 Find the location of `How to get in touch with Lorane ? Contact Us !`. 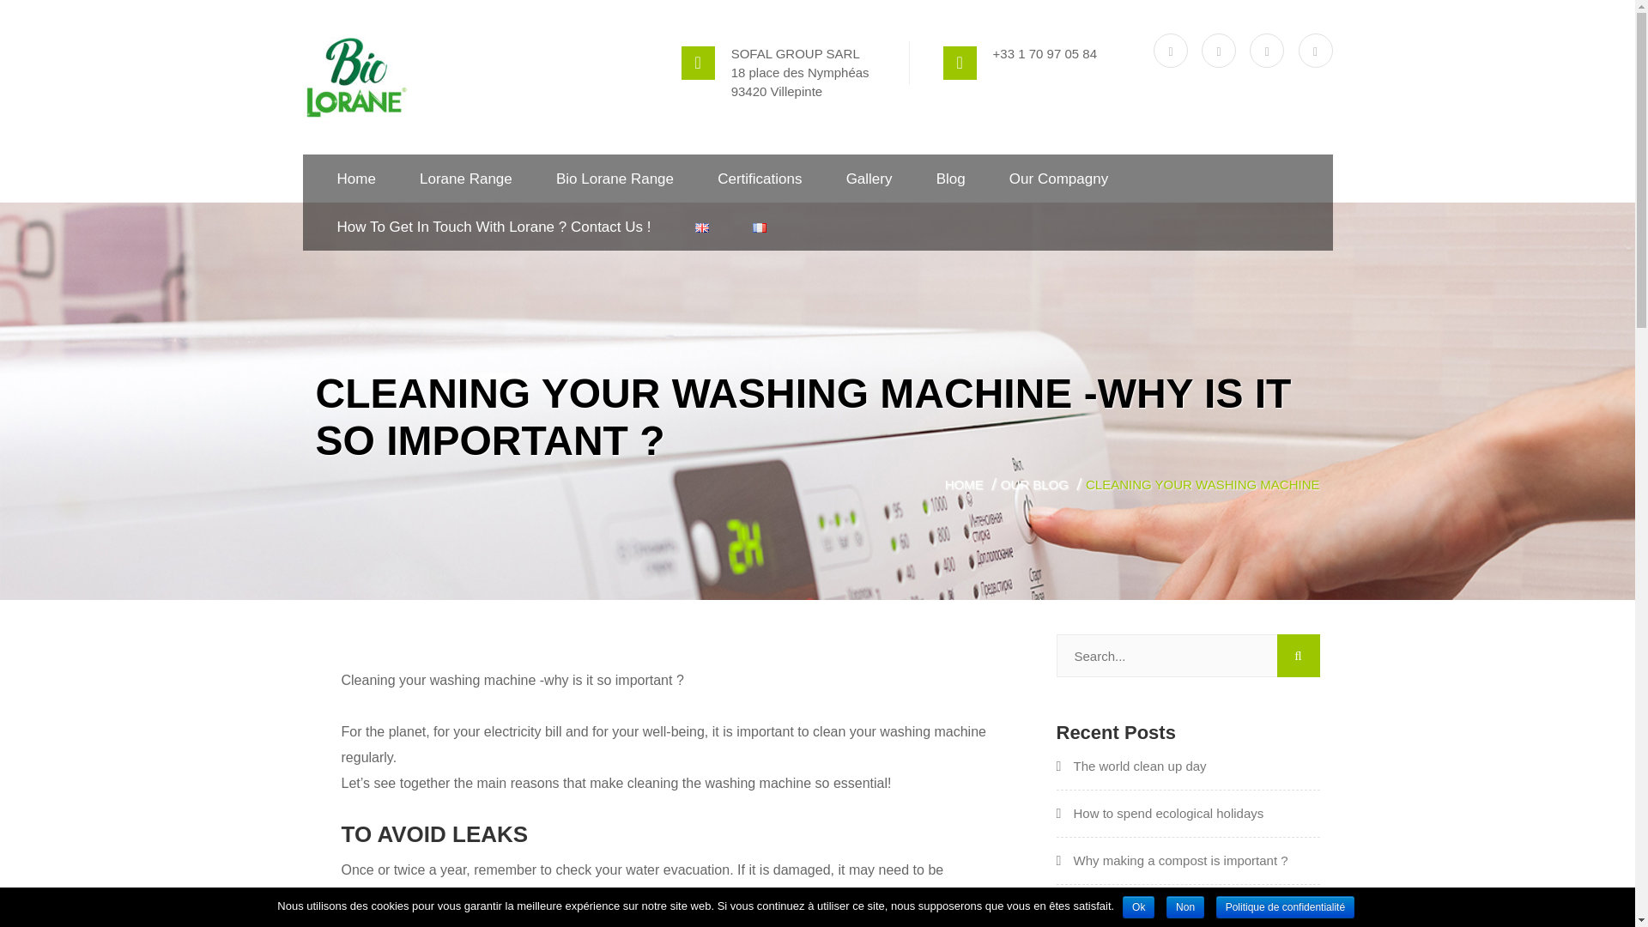

How to get in touch with Lorane ? Contact Us ! is located at coordinates (493, 227).